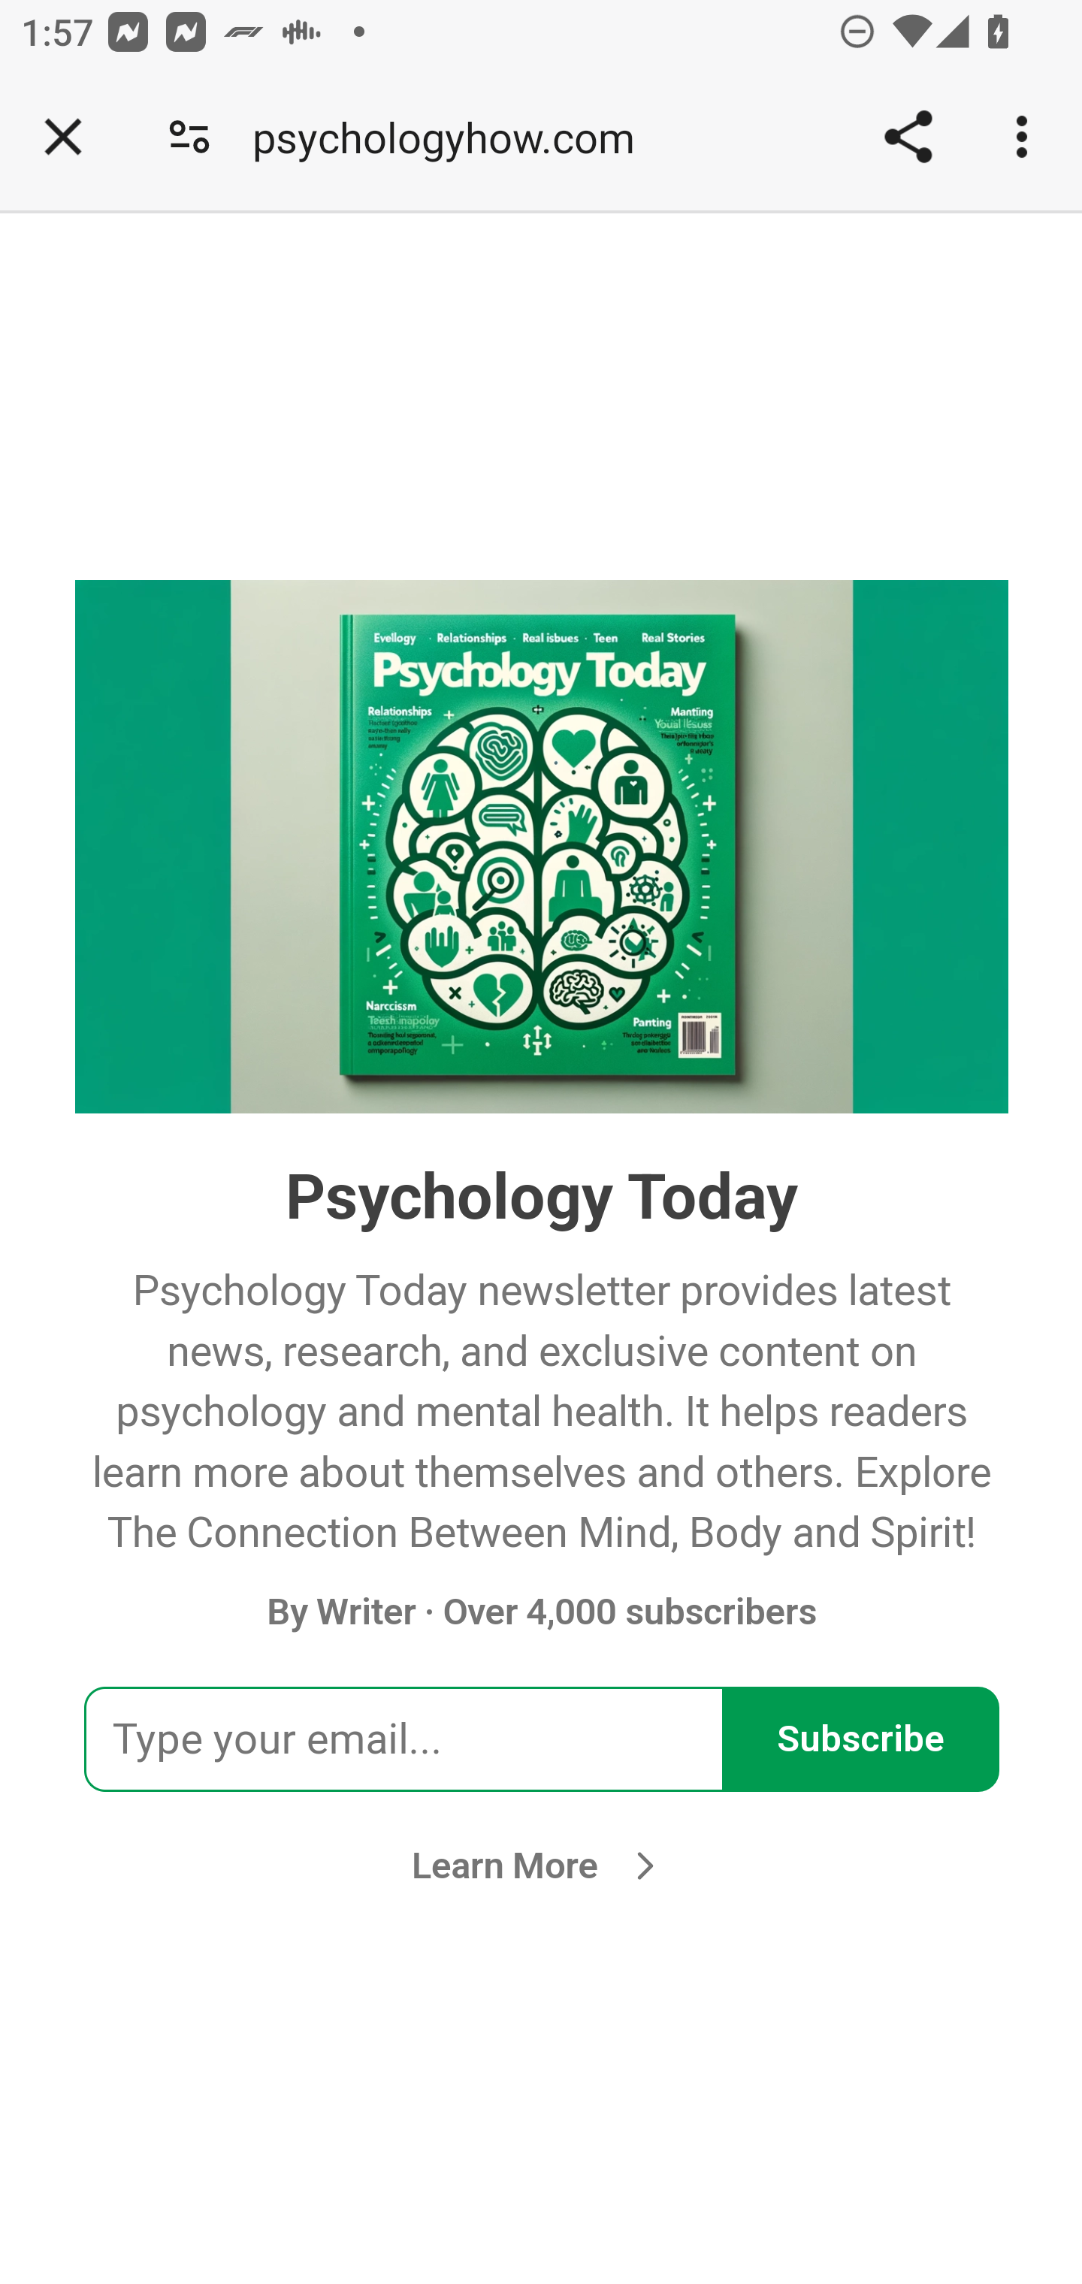 The image size is (1082, 2284). Describe the element at coordinates (454, 137) in the screenshot. I see `psychologyhow.com` at that location.